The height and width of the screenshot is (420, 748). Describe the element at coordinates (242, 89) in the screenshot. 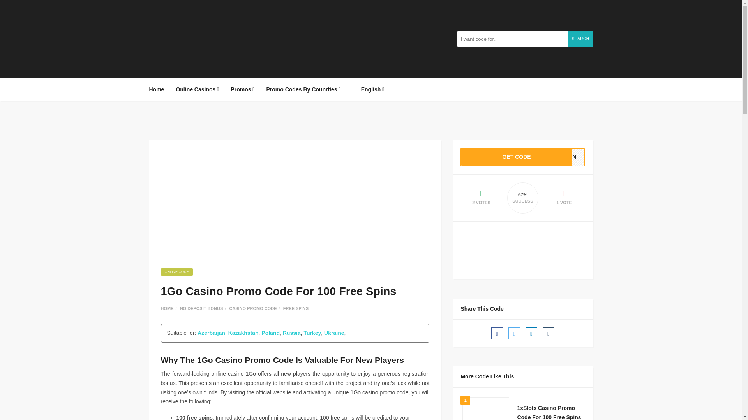

I see `Promos` at that location.